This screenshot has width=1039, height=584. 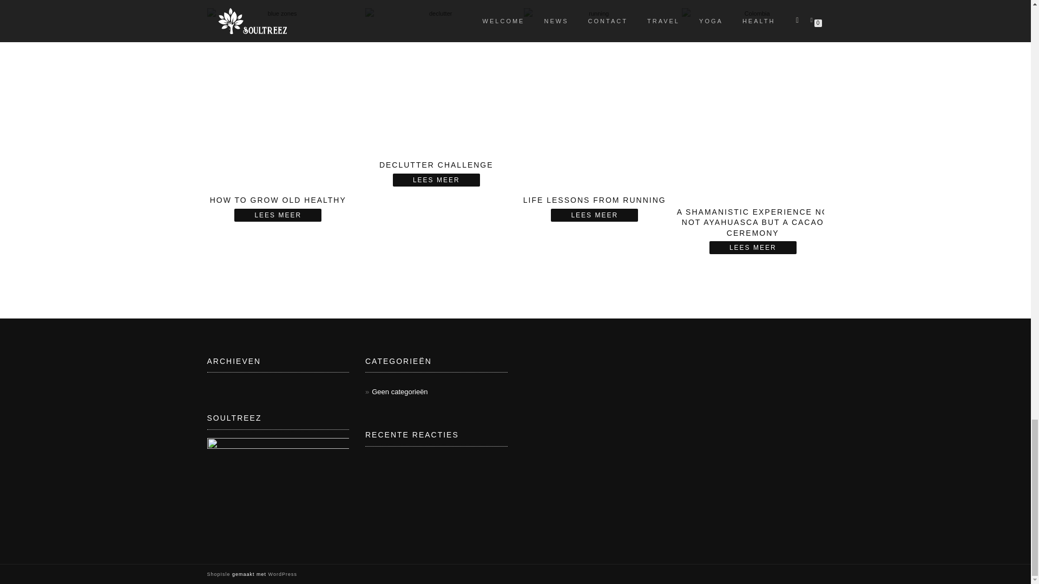 What do you see at coordinates (281, 574) in the screenshot?
I see `WordPress` at bounding box center [281, 574].